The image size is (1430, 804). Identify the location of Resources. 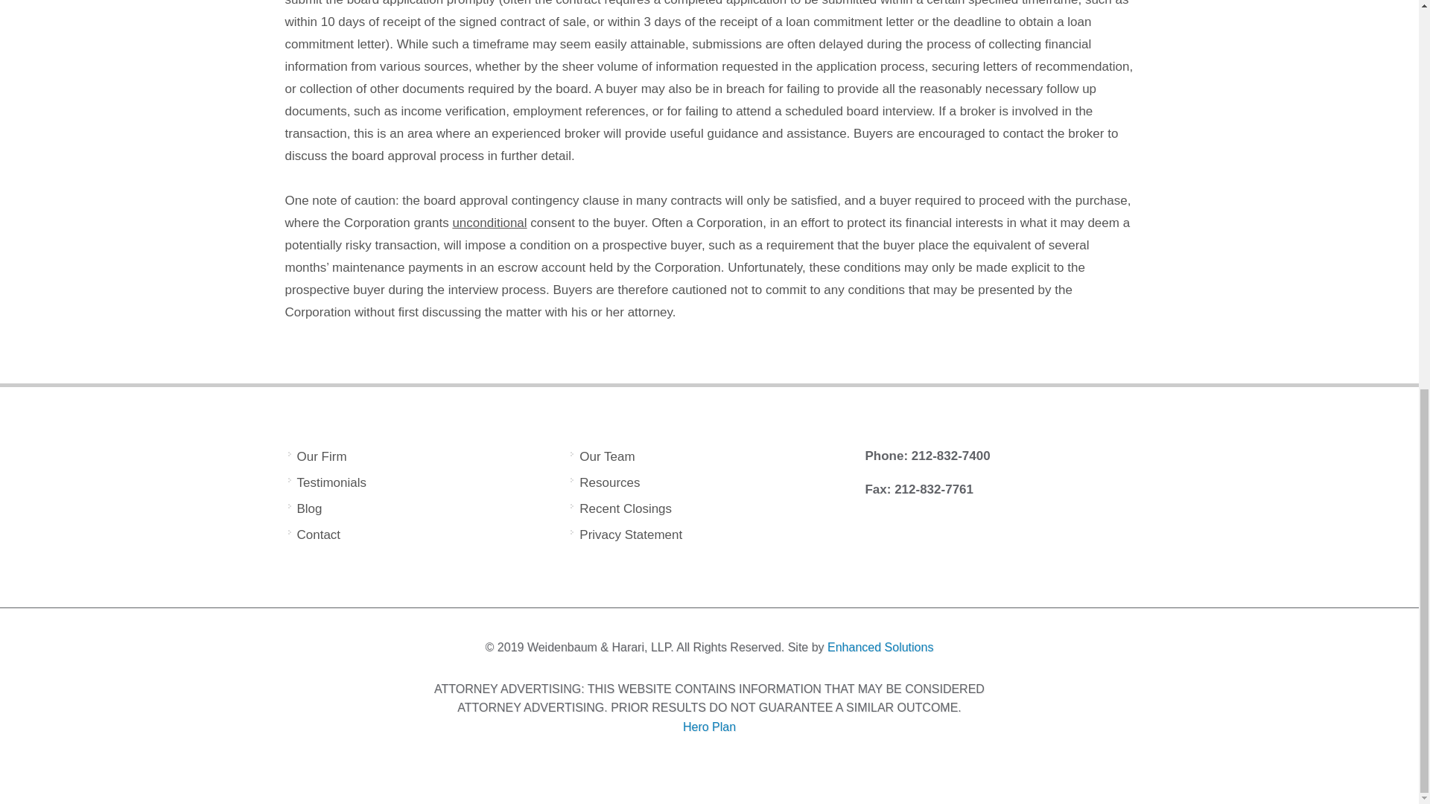
(606, 482).